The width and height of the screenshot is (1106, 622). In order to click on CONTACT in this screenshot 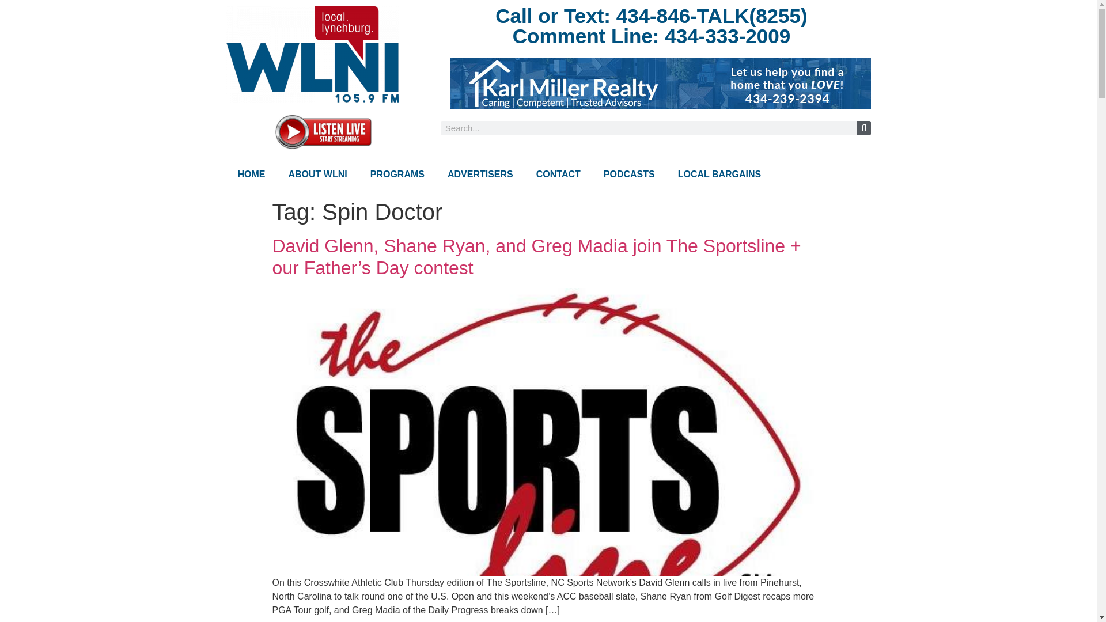, I will do `click(558, 174)`.